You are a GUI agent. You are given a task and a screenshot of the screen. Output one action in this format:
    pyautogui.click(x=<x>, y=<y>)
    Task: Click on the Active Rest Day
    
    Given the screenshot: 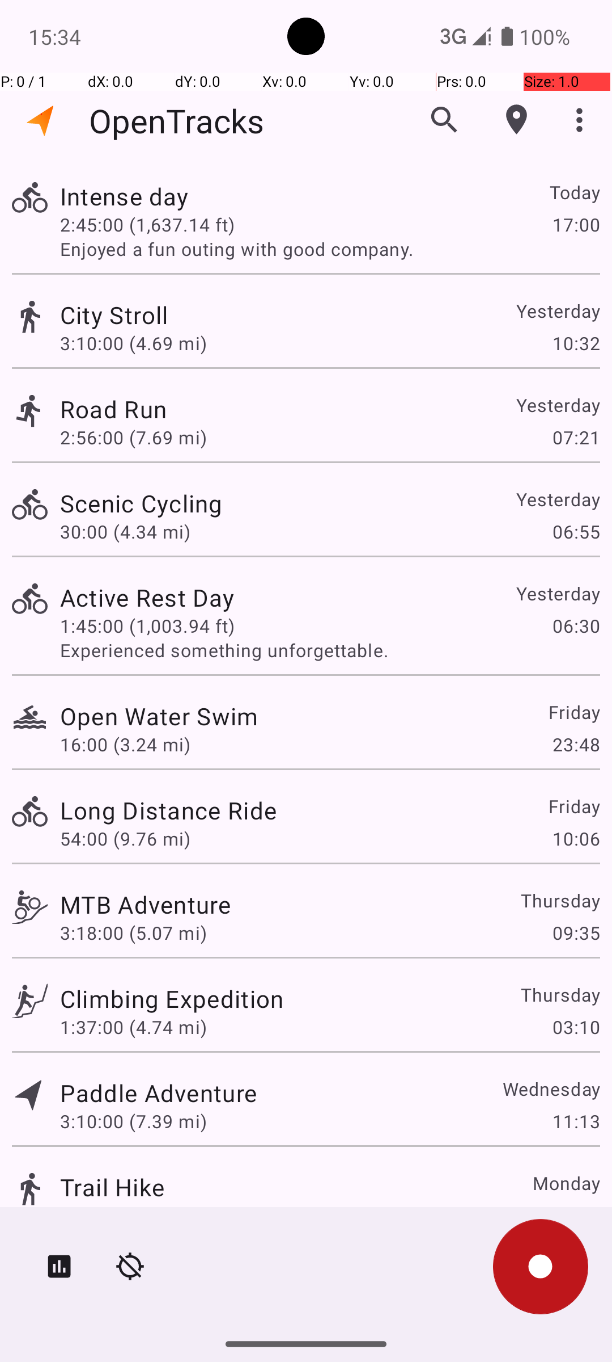 What is the action you would take?
    pyautogui.click(x=147, y=597)
    